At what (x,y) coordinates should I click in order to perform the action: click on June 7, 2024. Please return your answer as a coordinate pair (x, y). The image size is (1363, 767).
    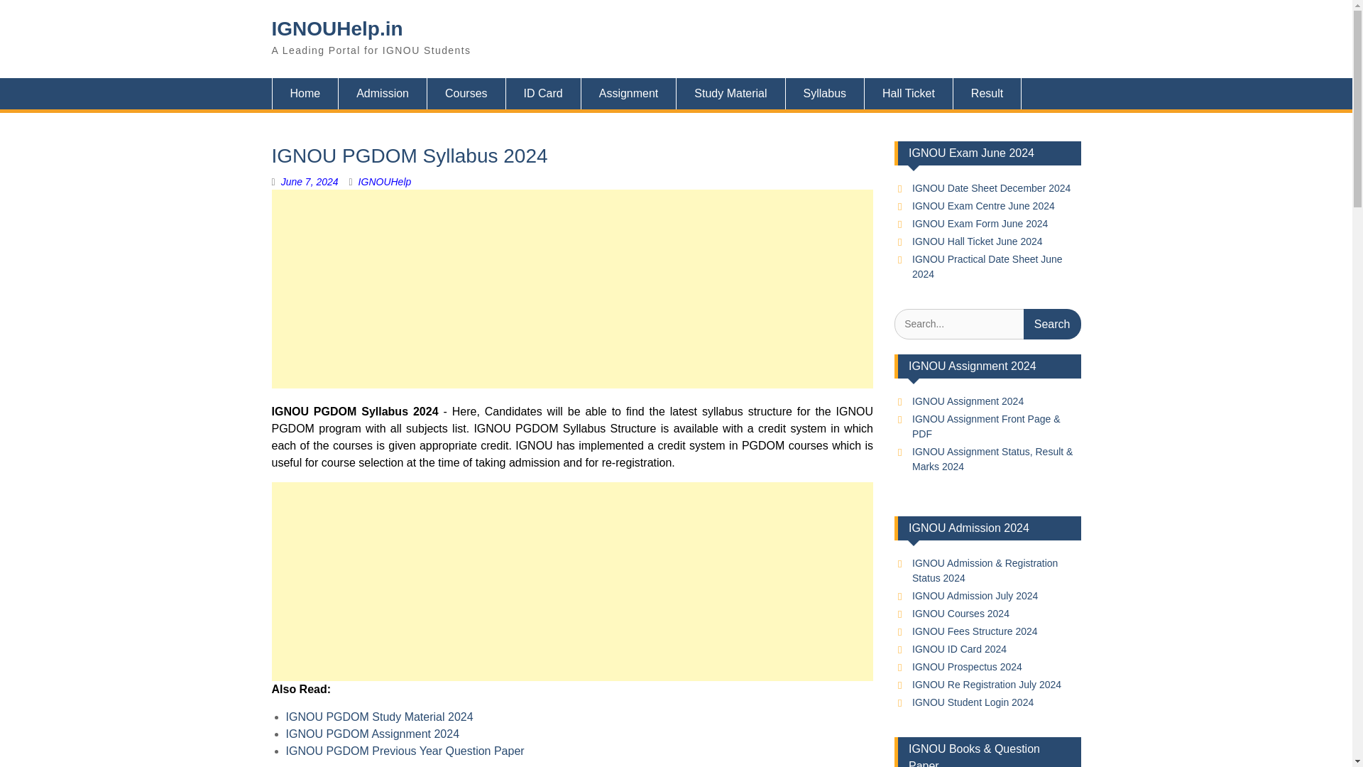
    Looking at the image, I should click on (310, 182).